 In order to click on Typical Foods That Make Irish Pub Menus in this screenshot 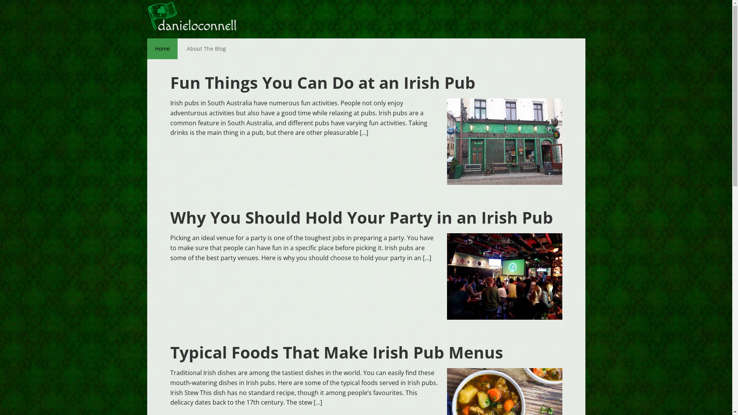, I will do `click(336, 352)`.